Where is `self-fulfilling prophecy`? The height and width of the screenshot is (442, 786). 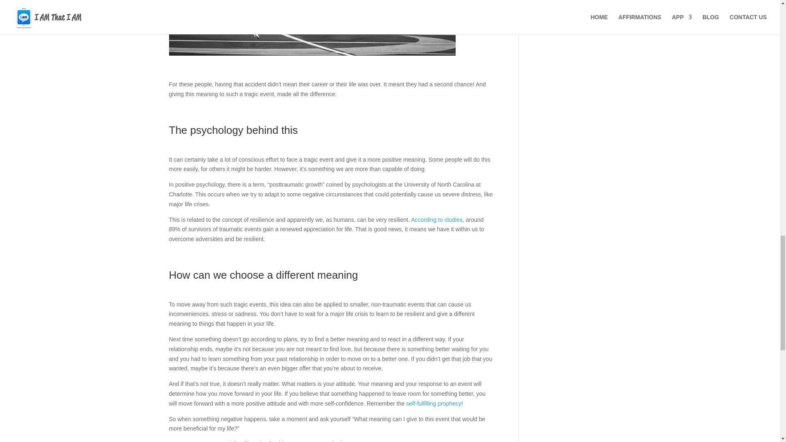 self-fulfilling prophecy is located at coordinates (434, 404).